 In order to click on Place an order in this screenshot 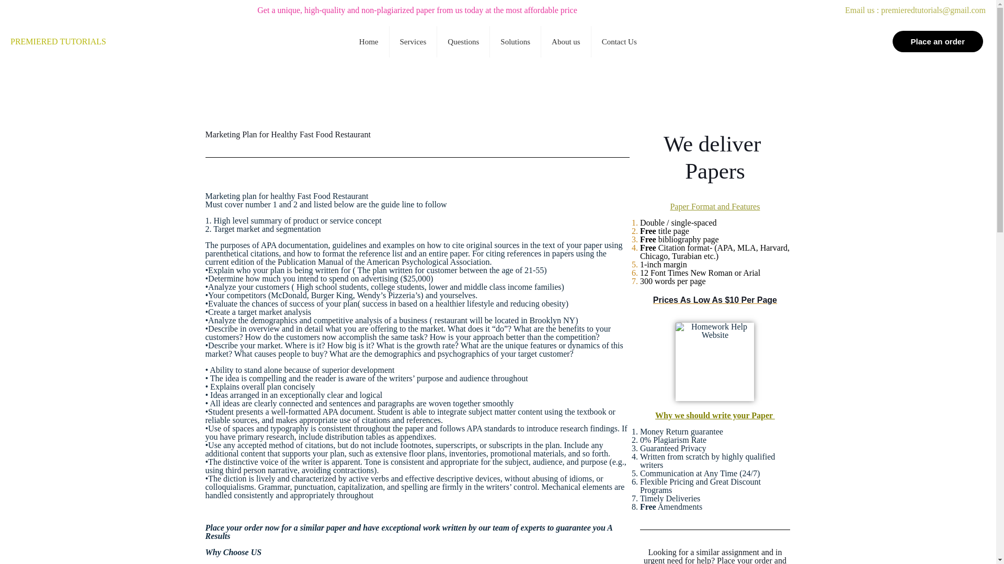, I will do `click(937, 41)`.